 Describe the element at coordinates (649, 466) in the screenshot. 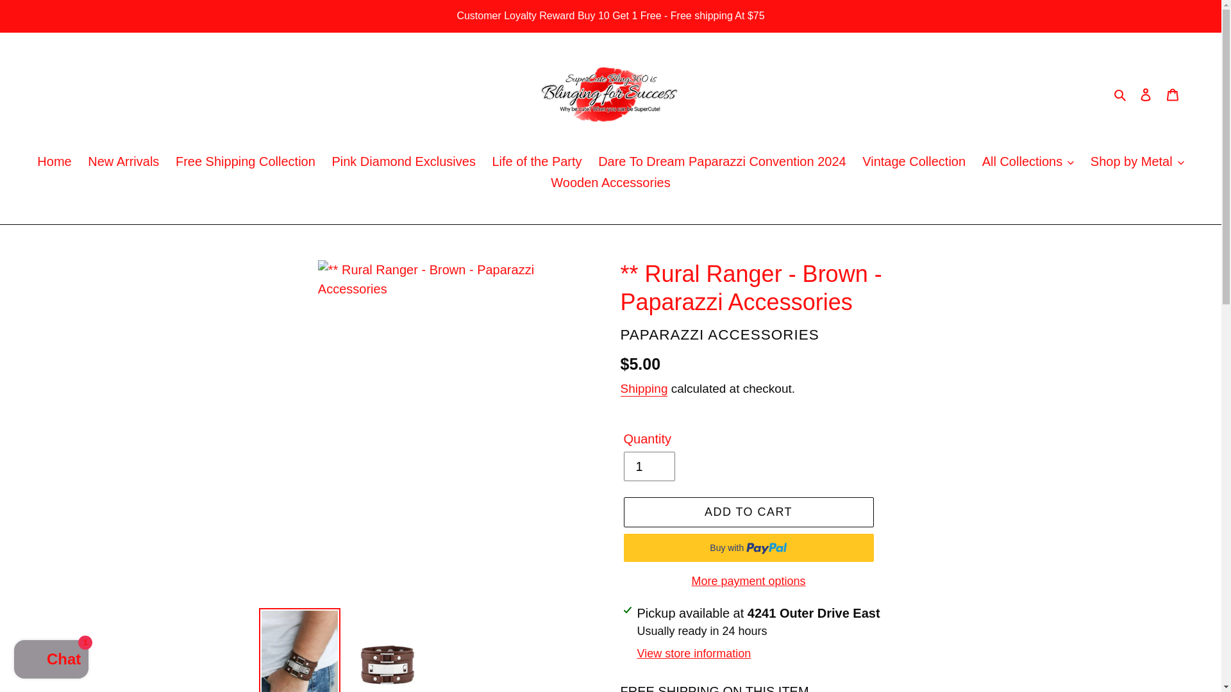

I see `1` at that location.